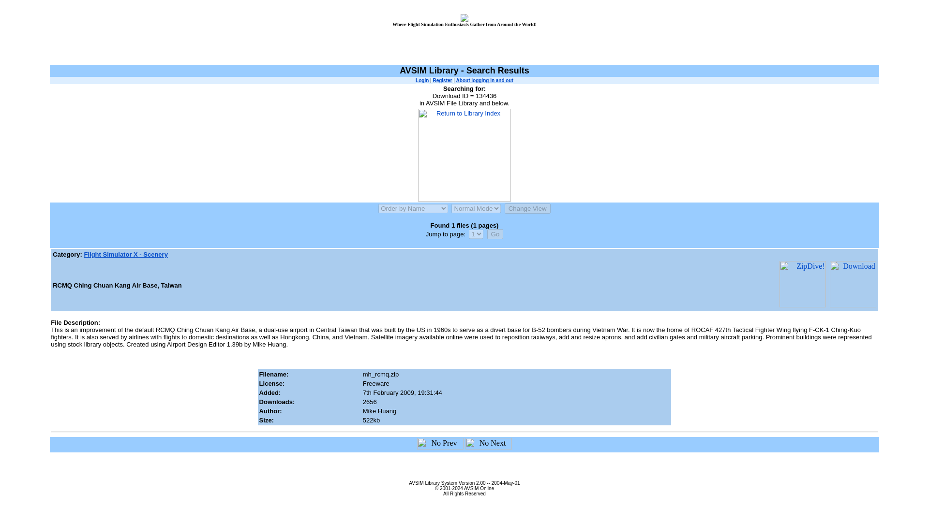 Image resolution: width=929 pixels, height=522 pixels. Describe the element at coordinates (442, 80) in the screenshot. I see `Register` at that location.